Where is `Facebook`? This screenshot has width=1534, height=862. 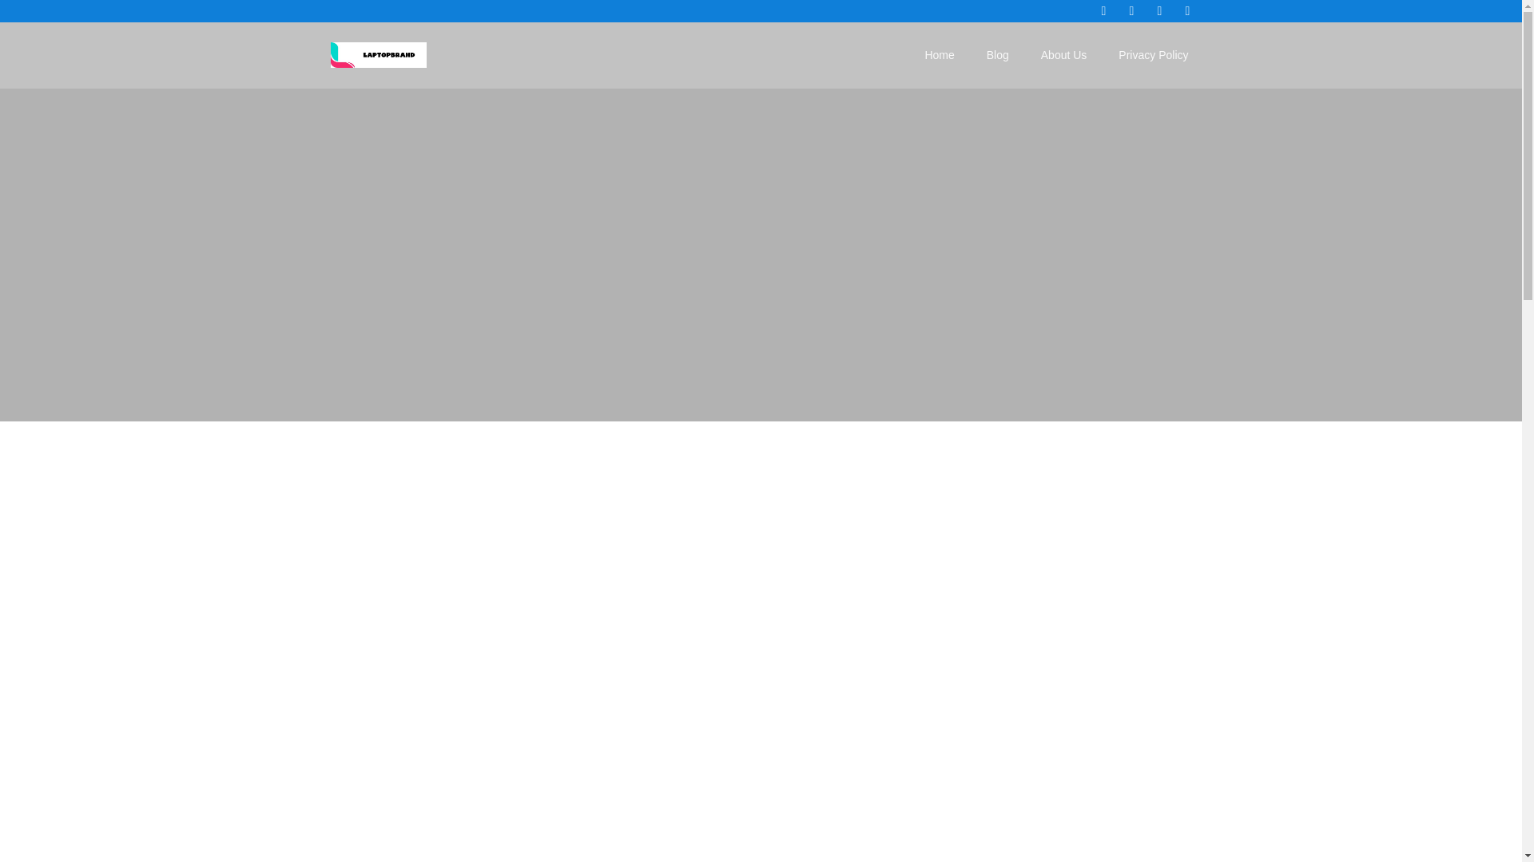 Facebook is located at coordinates (1103, 11).